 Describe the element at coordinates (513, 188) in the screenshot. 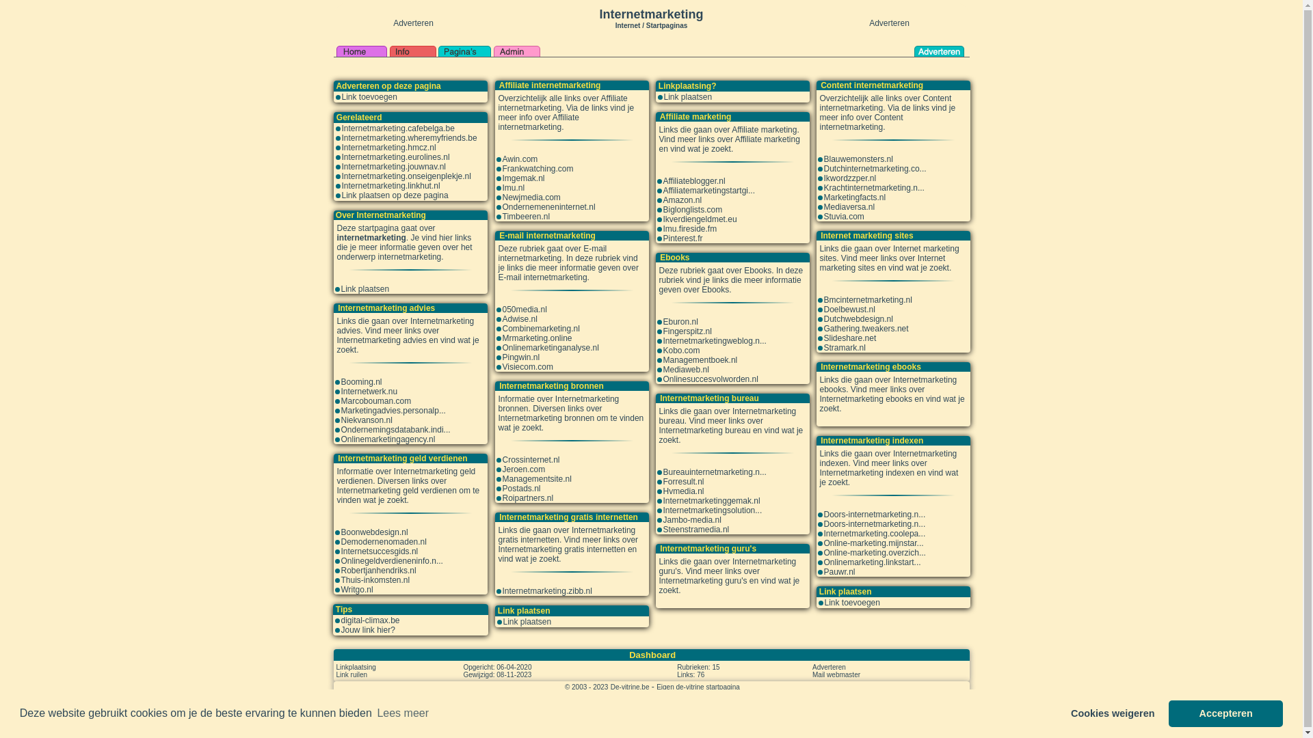

I see `Imu.nl` at that location.